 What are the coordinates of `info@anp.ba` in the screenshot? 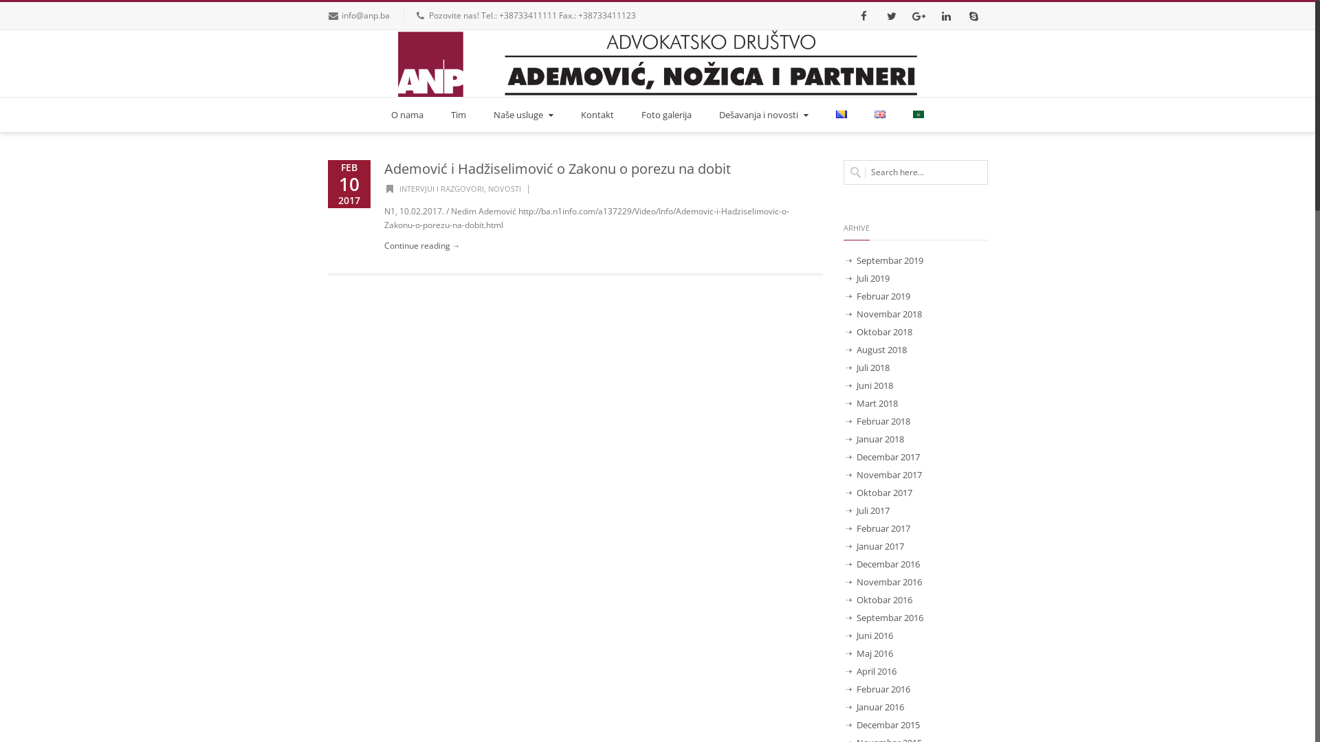 It's located at (366, 15).